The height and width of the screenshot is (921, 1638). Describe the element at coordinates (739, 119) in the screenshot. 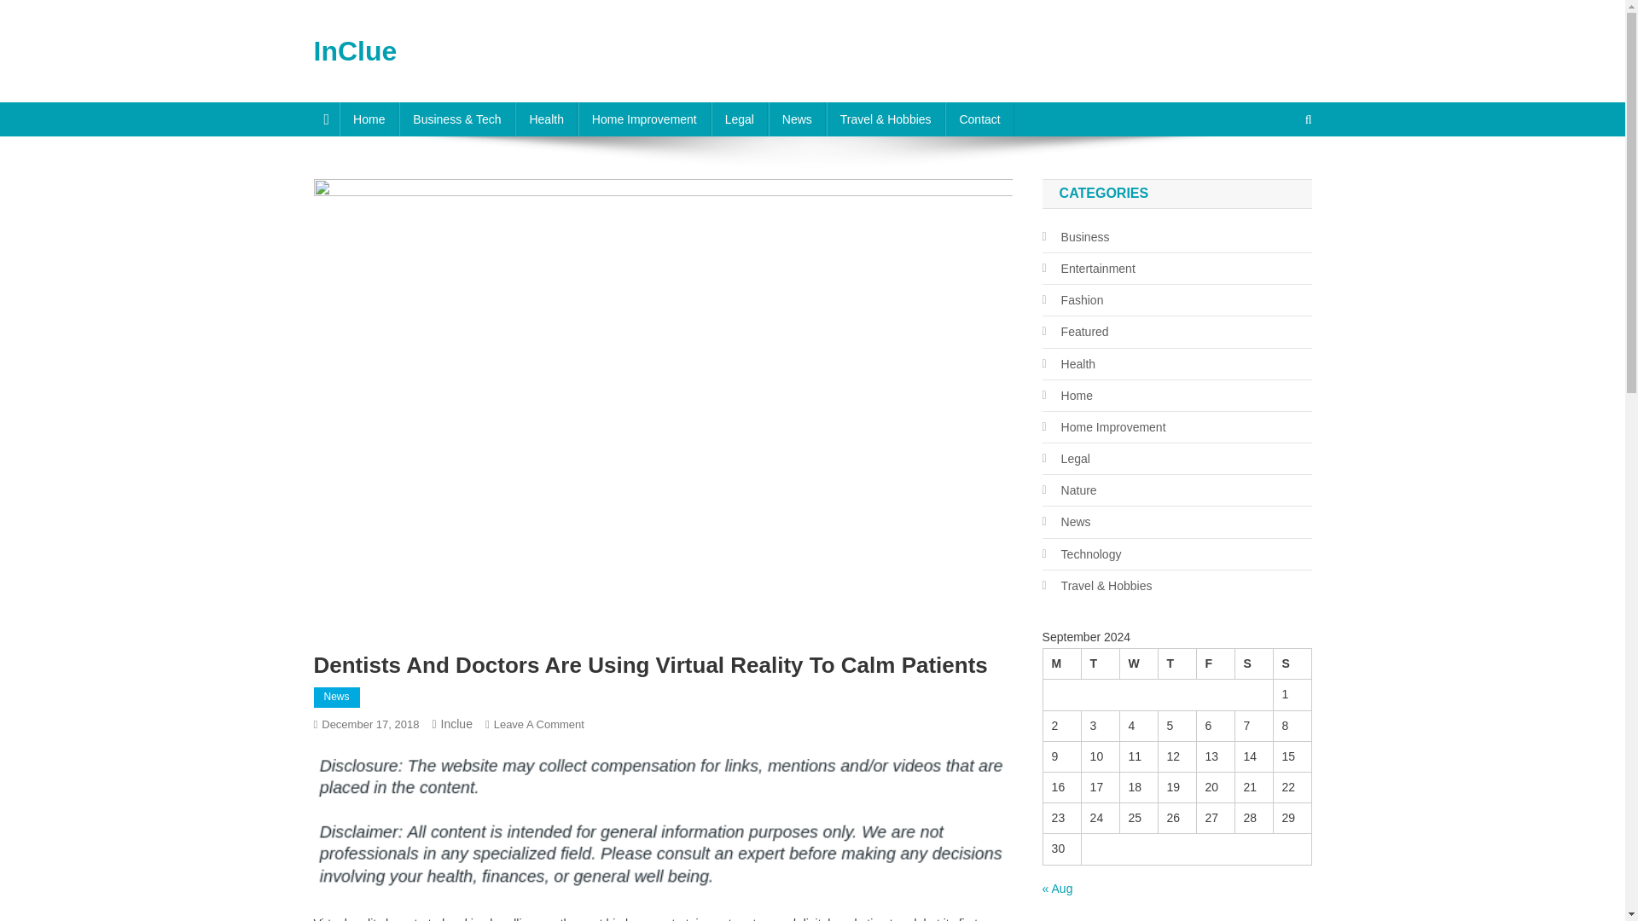

I see `Legal` at that location.